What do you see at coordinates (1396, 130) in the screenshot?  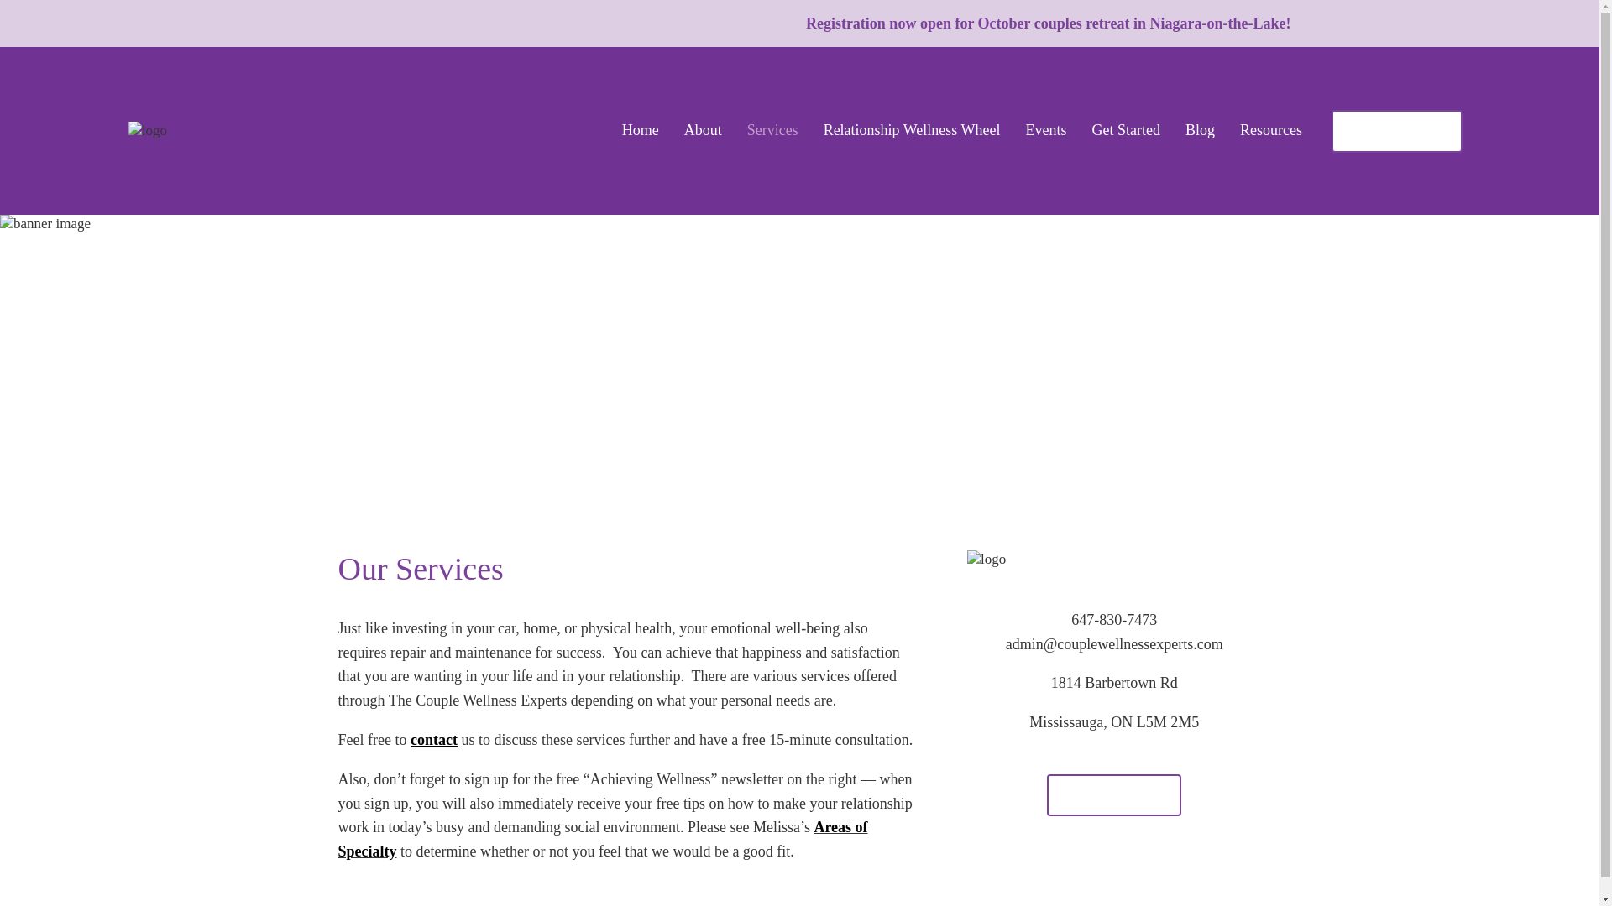 I see `Book Now` at bounding box center [1396, 130].